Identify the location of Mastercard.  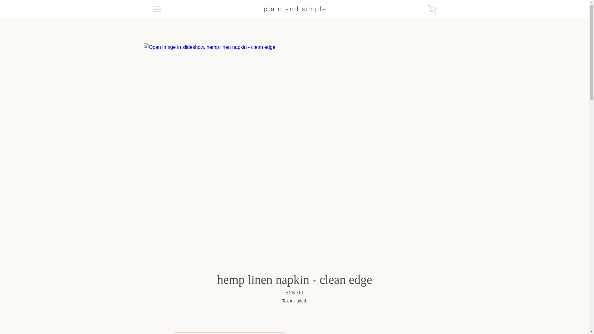
(375, 317).